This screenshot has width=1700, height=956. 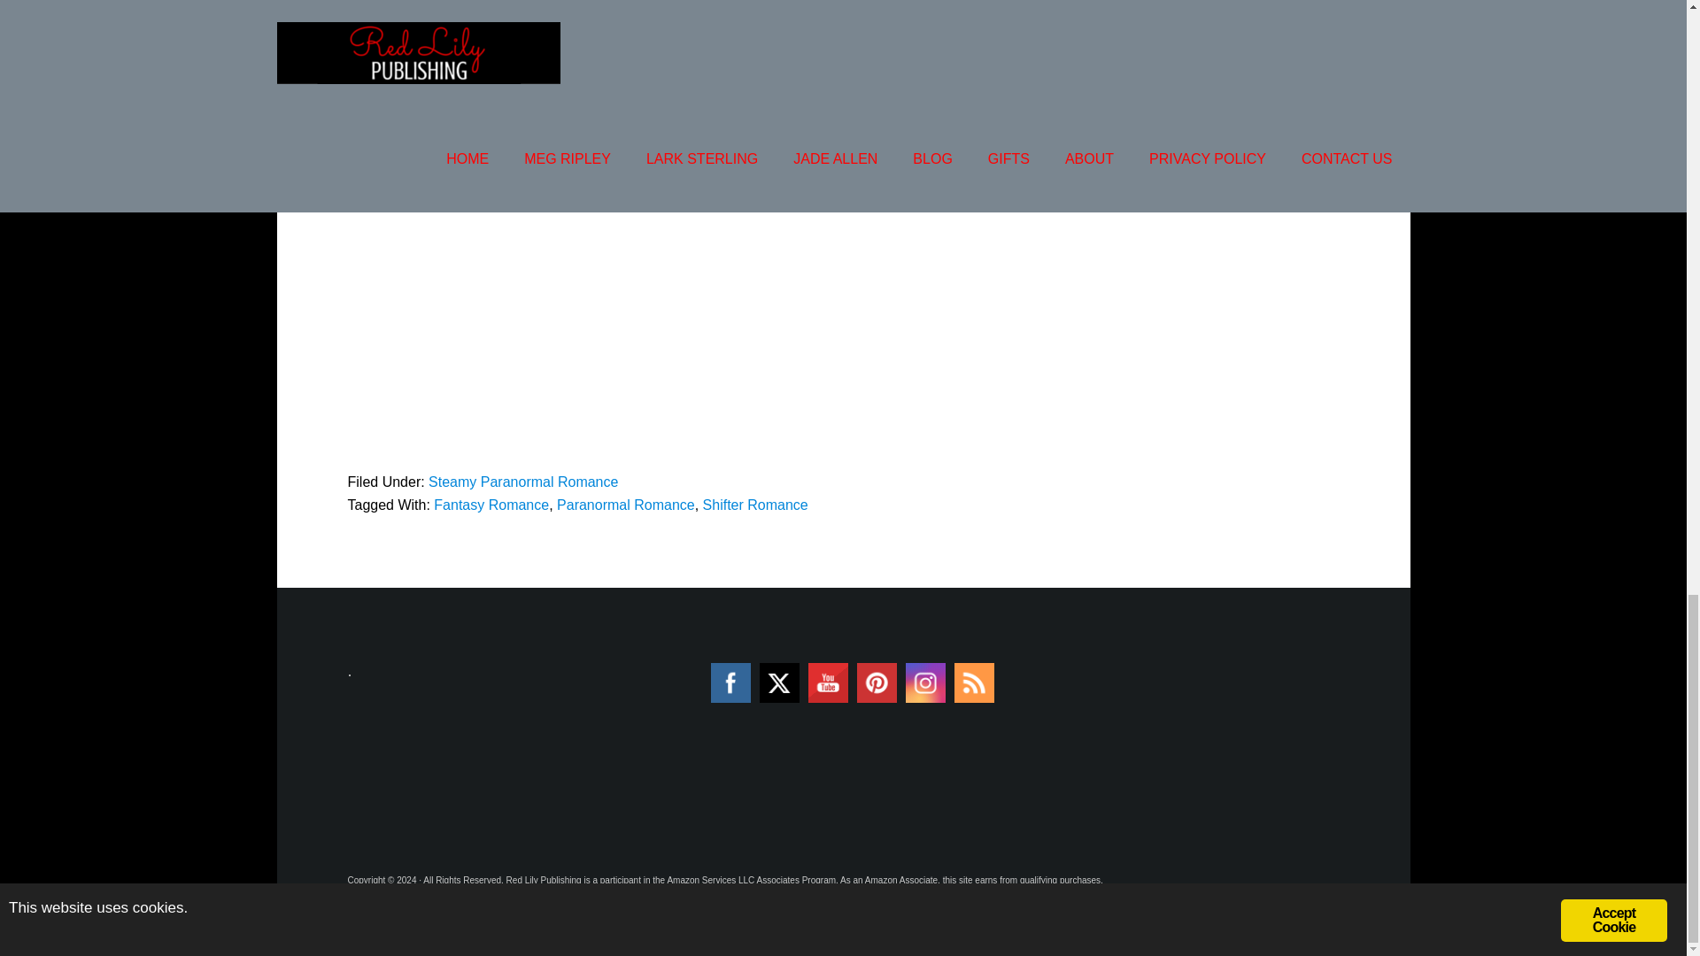 I want to click on RSS, so click(x=974, y=683).